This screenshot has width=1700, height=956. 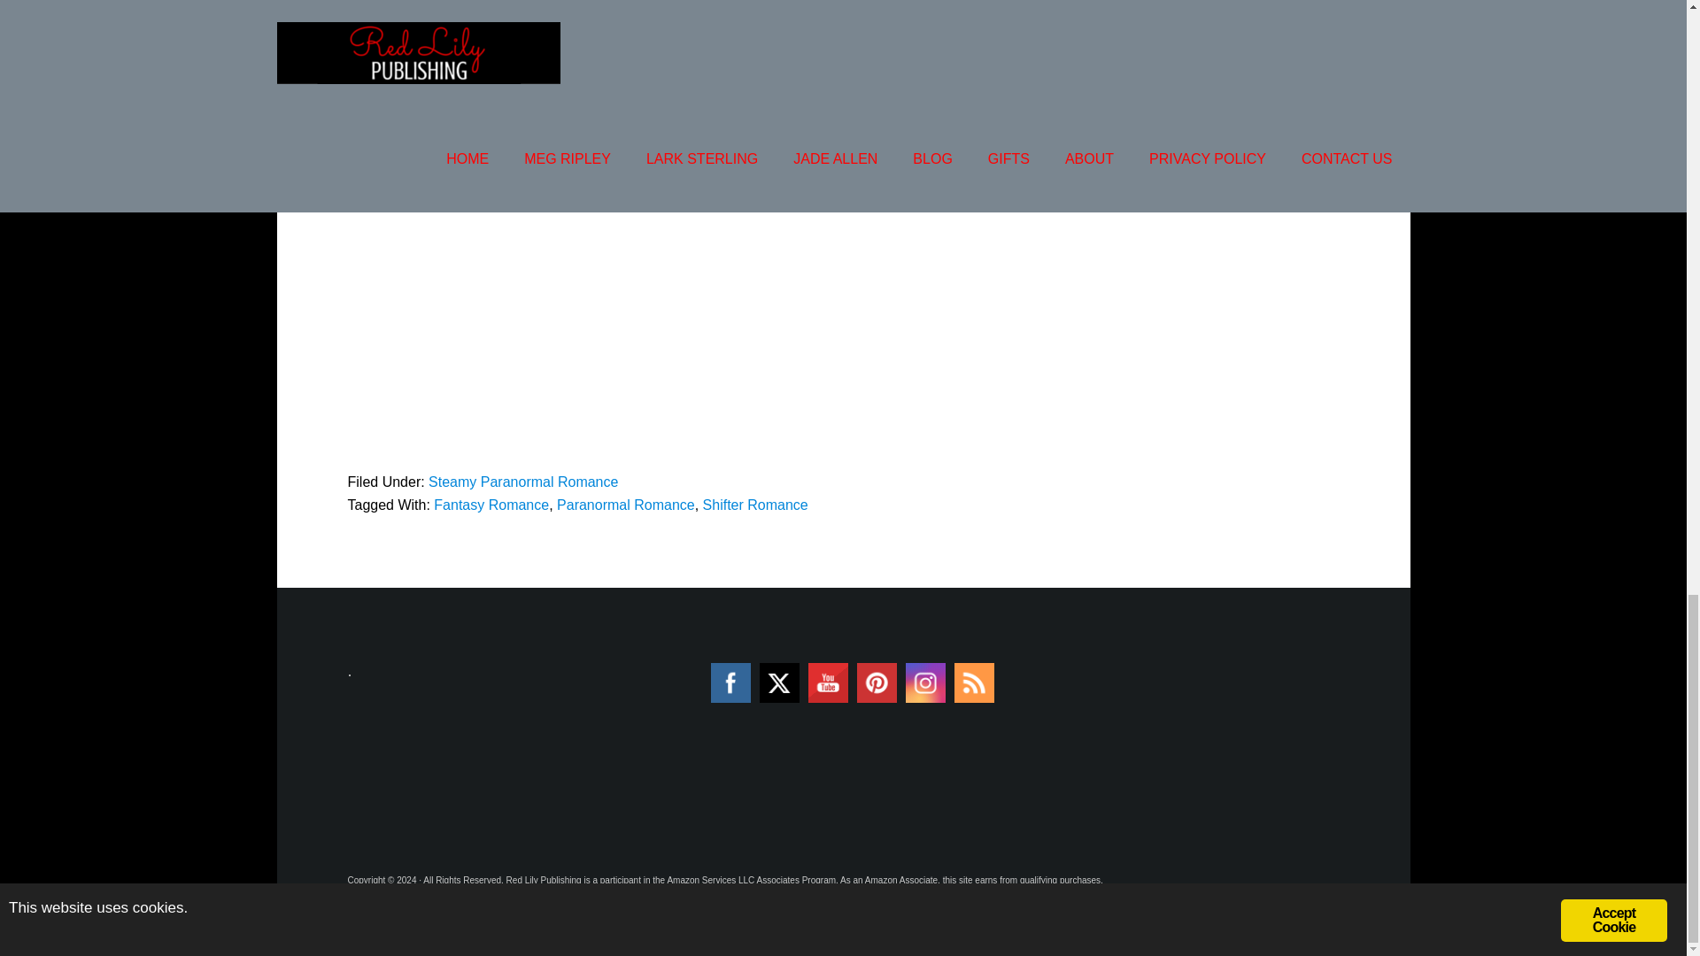 I want to click on RSS, so click(x=974, y=683).